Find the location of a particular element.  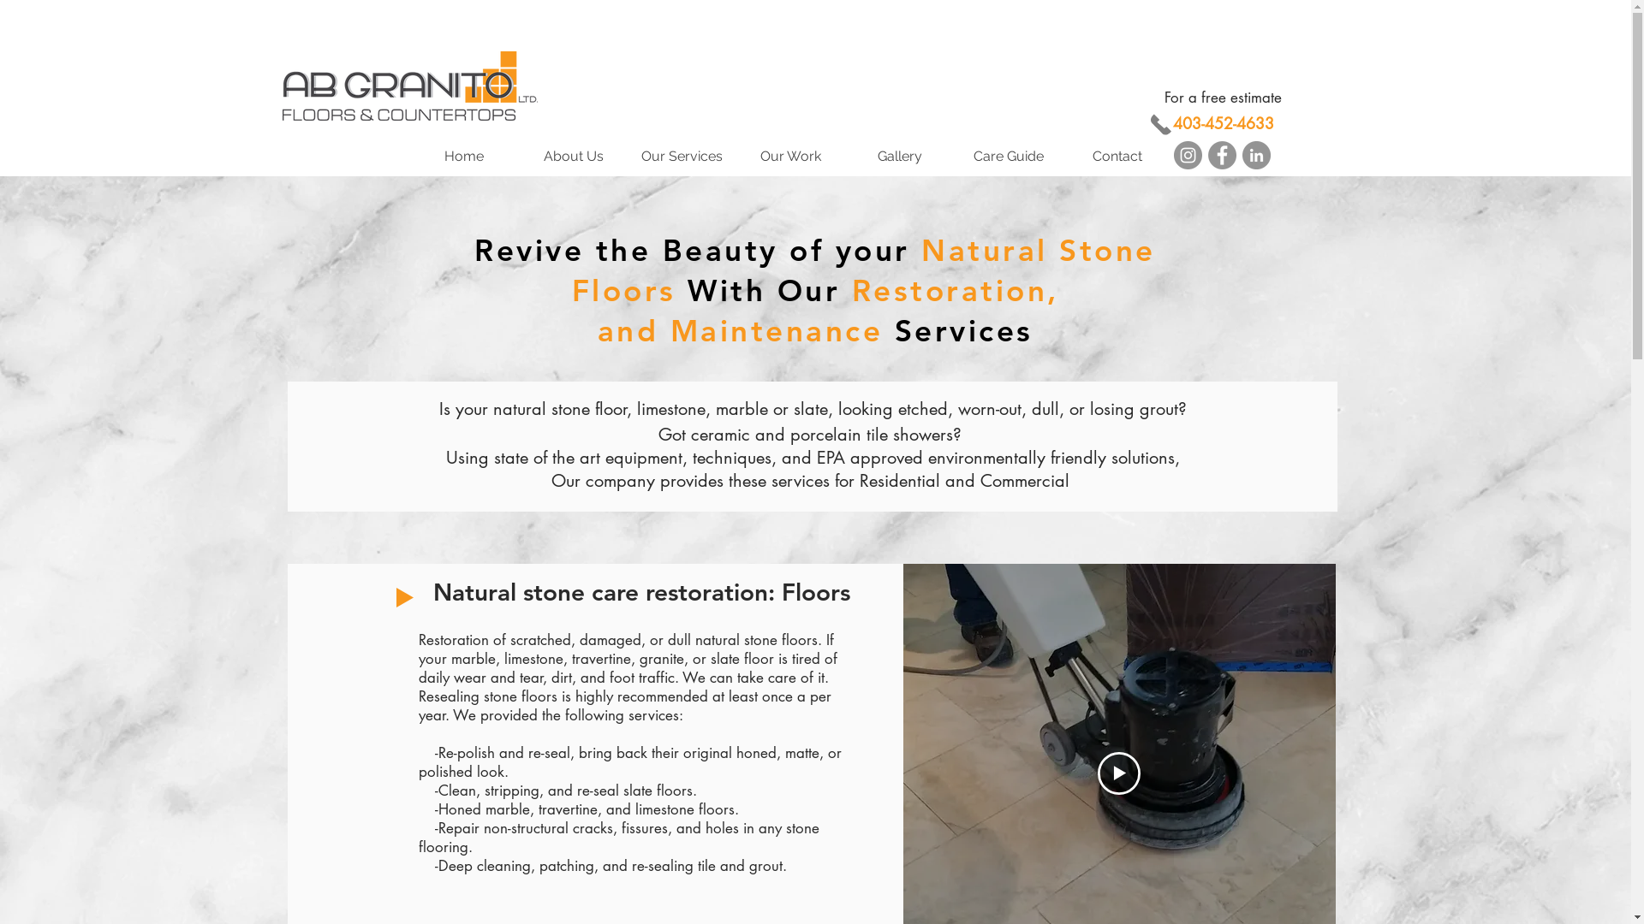

About Us is located at coordinates (574, 157).